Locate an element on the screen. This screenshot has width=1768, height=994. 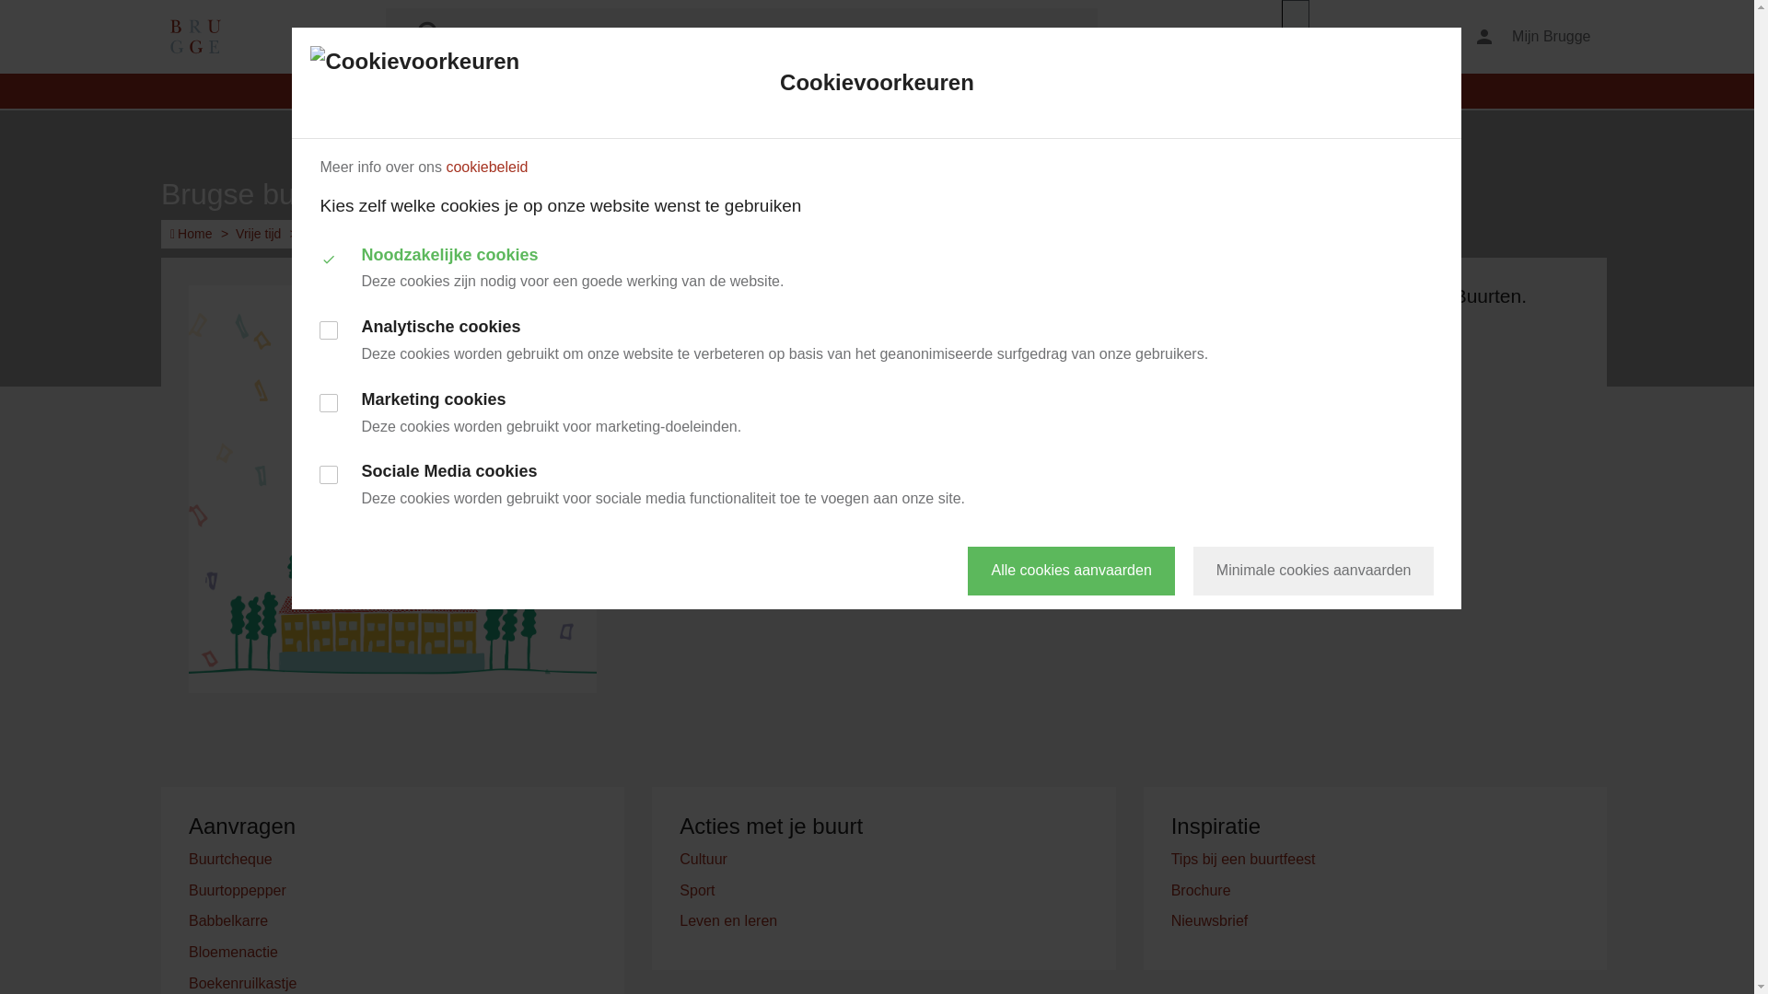
Bekijk de brochure is located at coordinates (1250, 468).